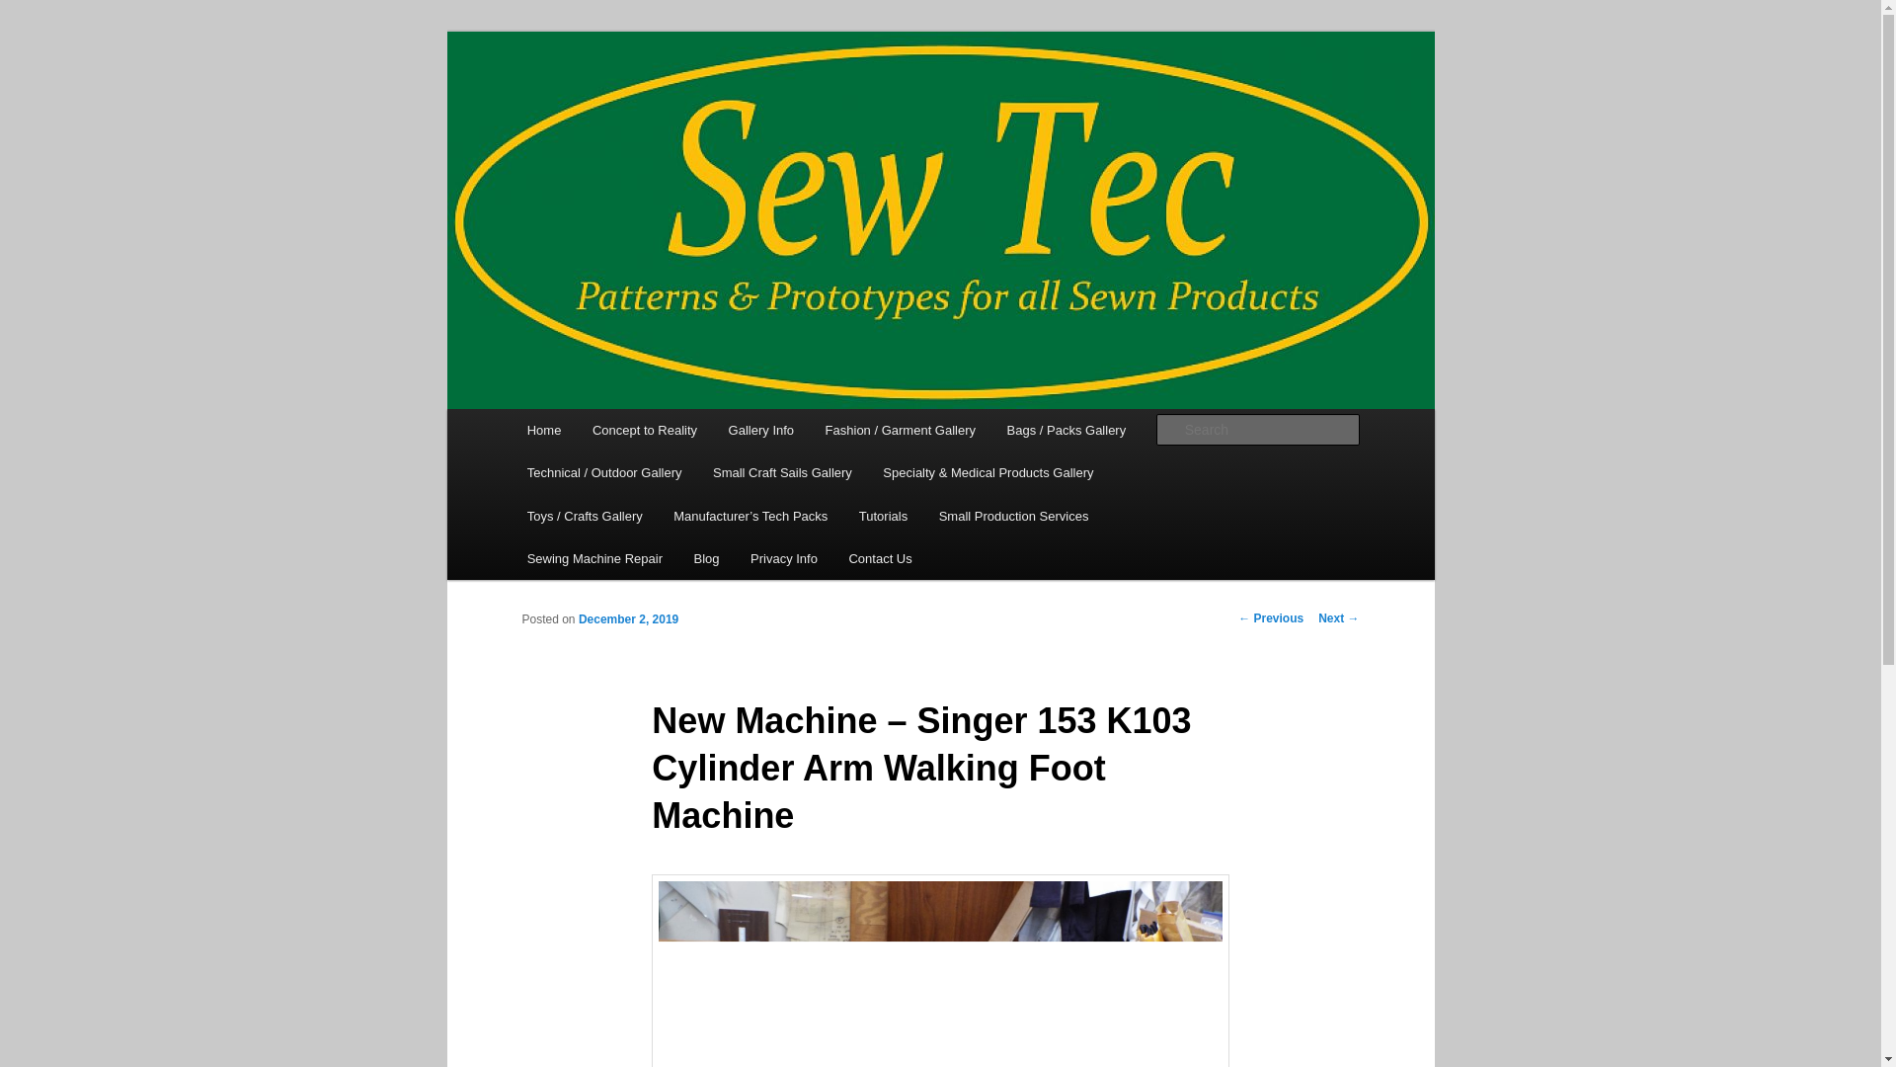  What do you see at coordinates (782, 472) in the screenshot?
I see `Small Craft Sails Gallery` at bounding box center [782, 472].